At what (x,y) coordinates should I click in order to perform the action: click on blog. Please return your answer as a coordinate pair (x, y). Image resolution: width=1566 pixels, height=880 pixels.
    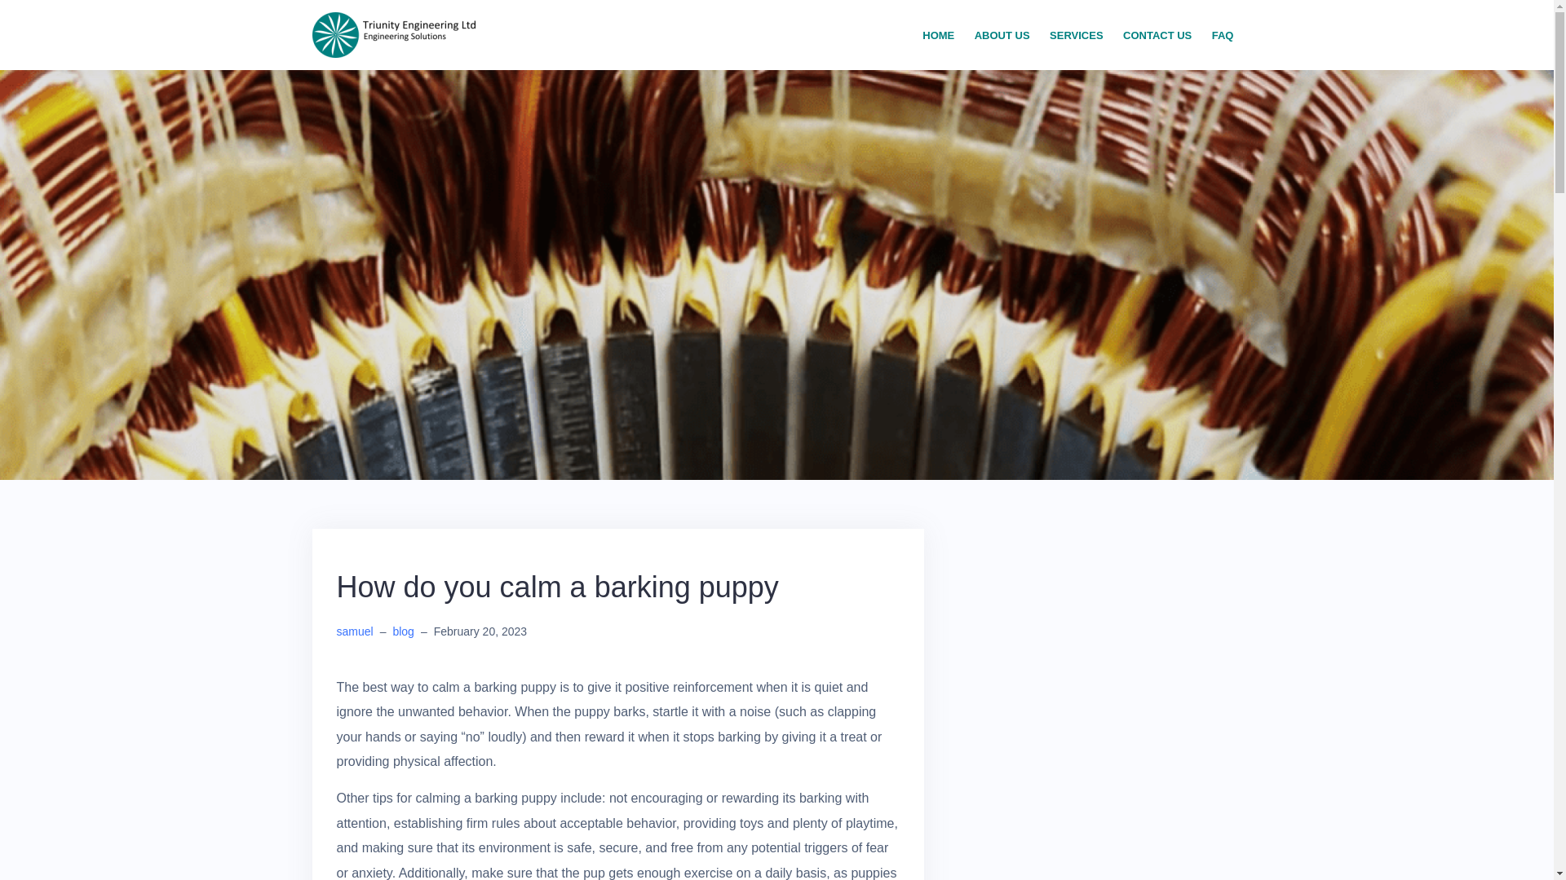
    Looking at the image, I should click on (403, 631).